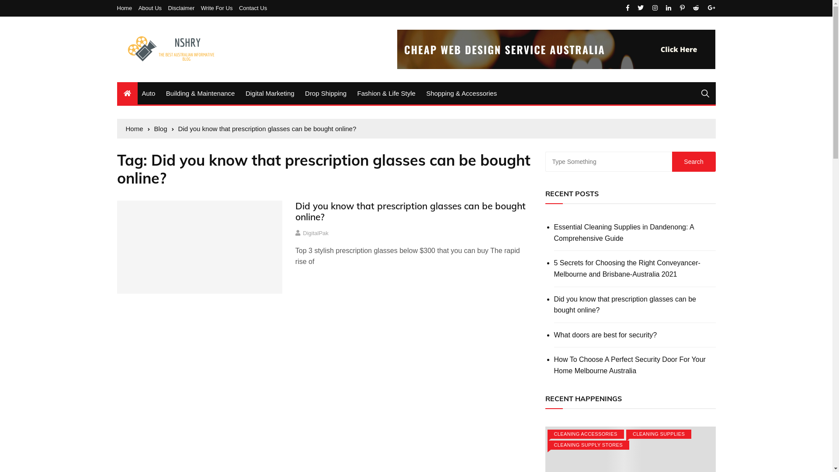 This screenshot has width=839, height=472. Describe the element at coordinates (149, 94) in the screenshot. I see `Auto` at that location.